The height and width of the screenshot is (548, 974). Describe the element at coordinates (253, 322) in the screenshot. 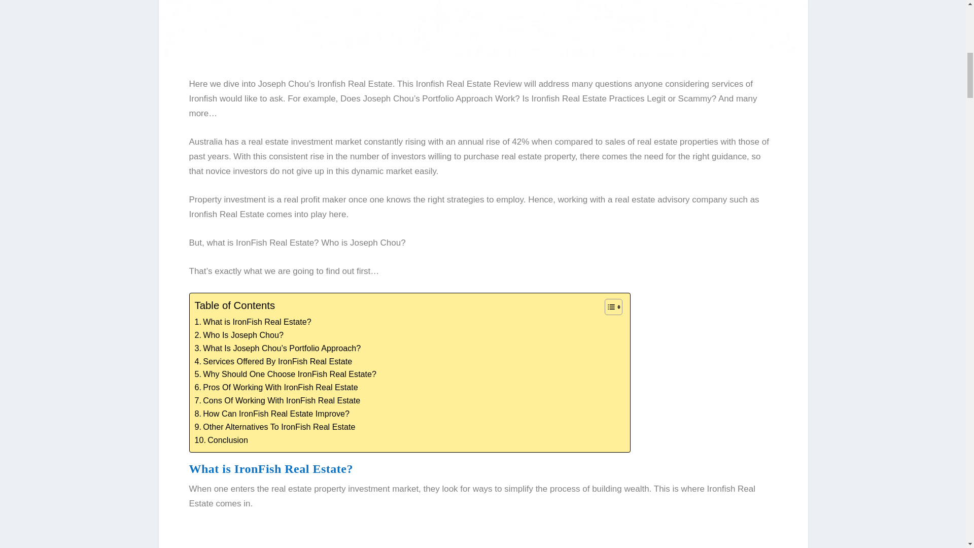

I see `What is IronFish Real Estate?` at that location.